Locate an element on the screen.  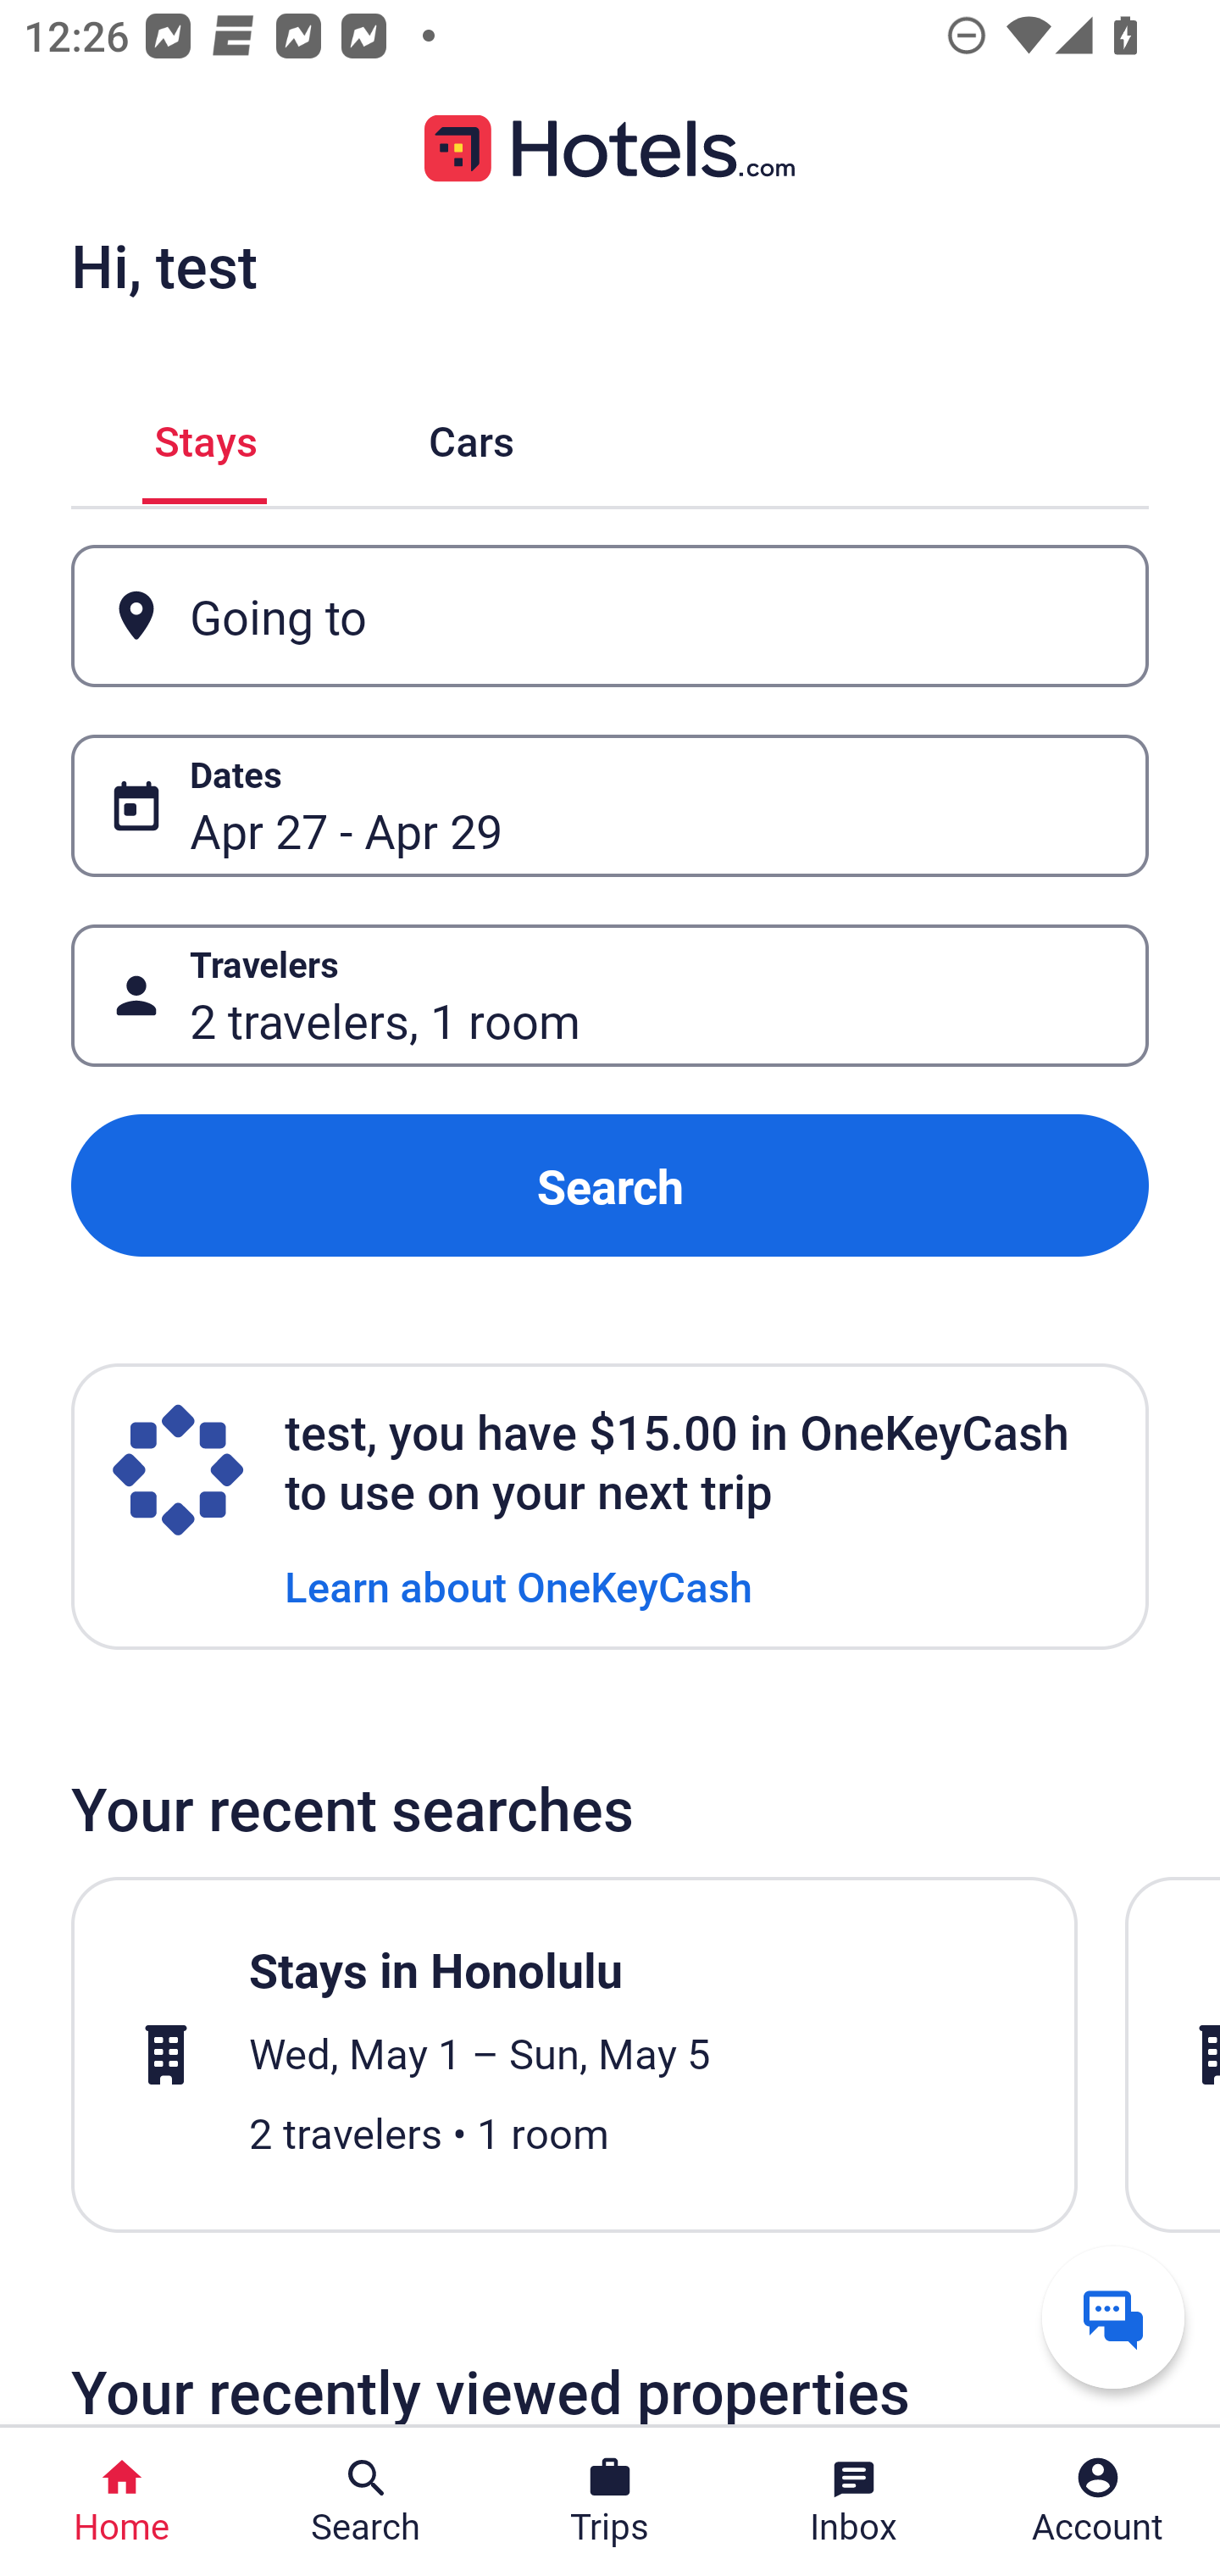
Learn about OneKeyCash Learn about OneKeyCash Link is located at coordinates (518, 1585).